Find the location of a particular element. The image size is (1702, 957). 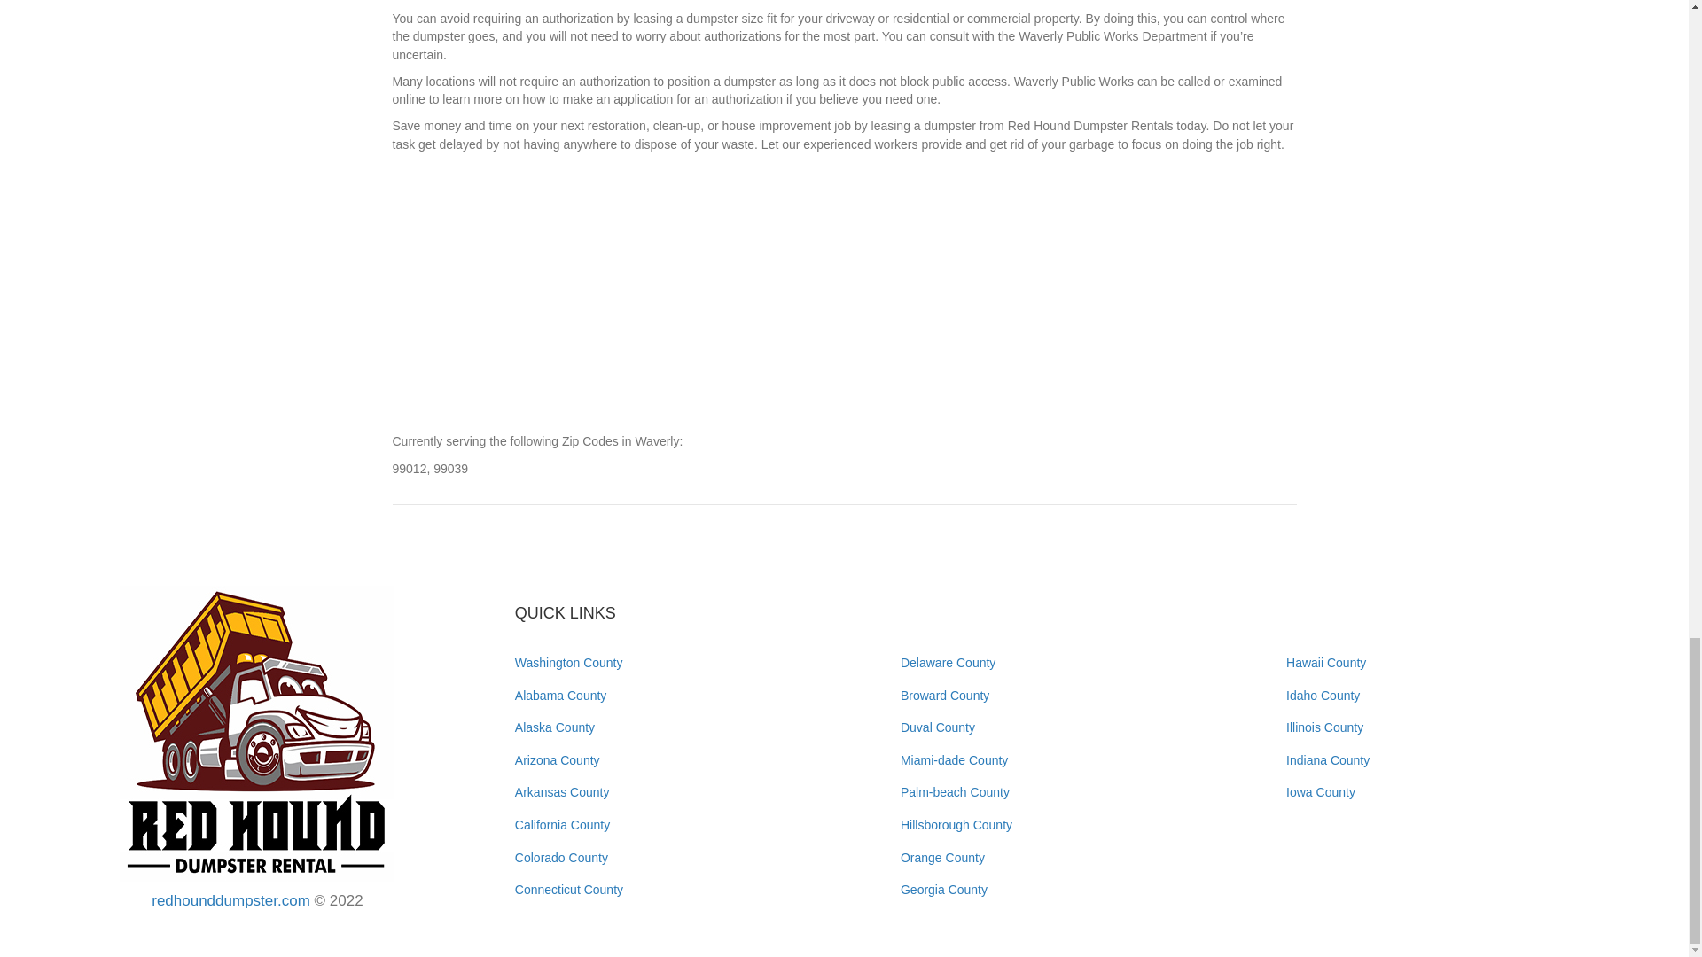

redhounddumpster.com is located at coordinates (230, 900).